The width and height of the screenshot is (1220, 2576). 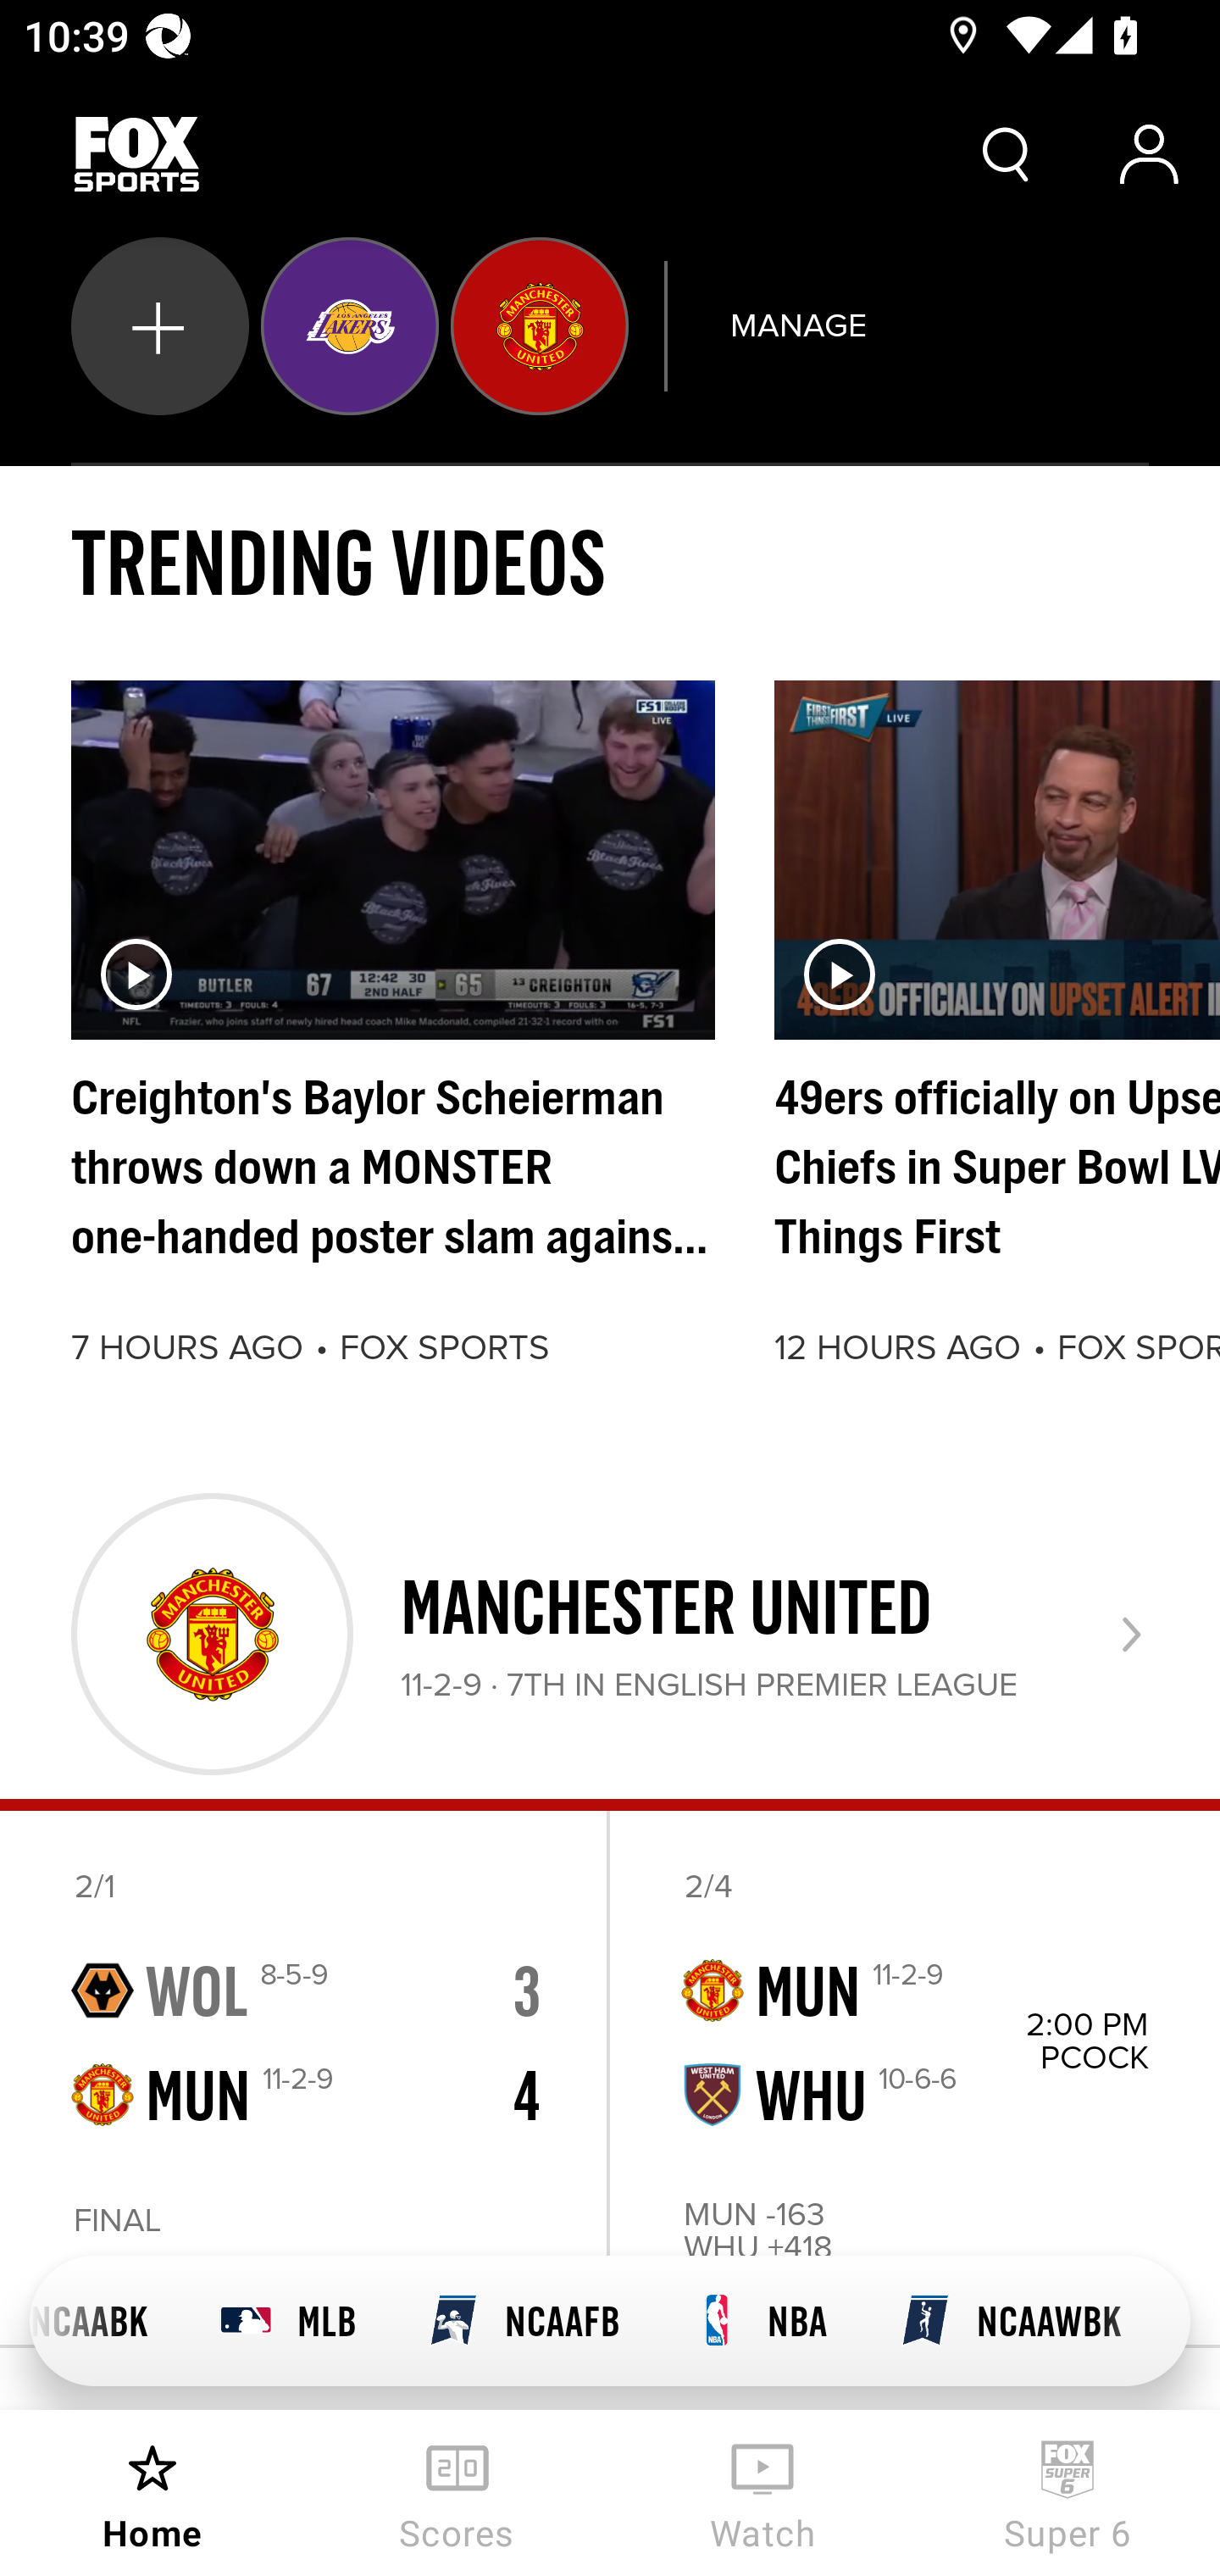 What do you see at coordinates (762, 2493) in the screenshot?
I see `Watch` at bounding box center [762, 2493].